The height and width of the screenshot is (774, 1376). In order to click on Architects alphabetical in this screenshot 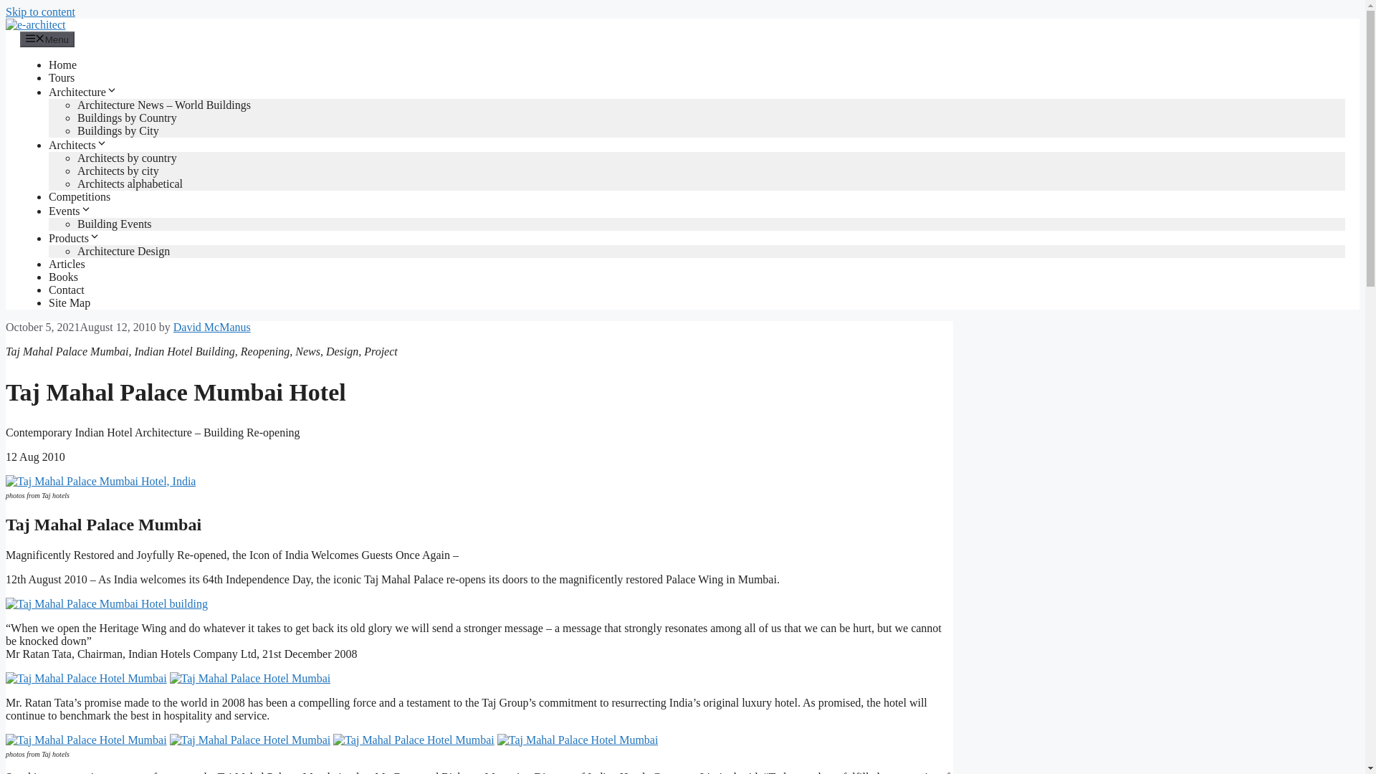, I will do `click(130, 183)`.